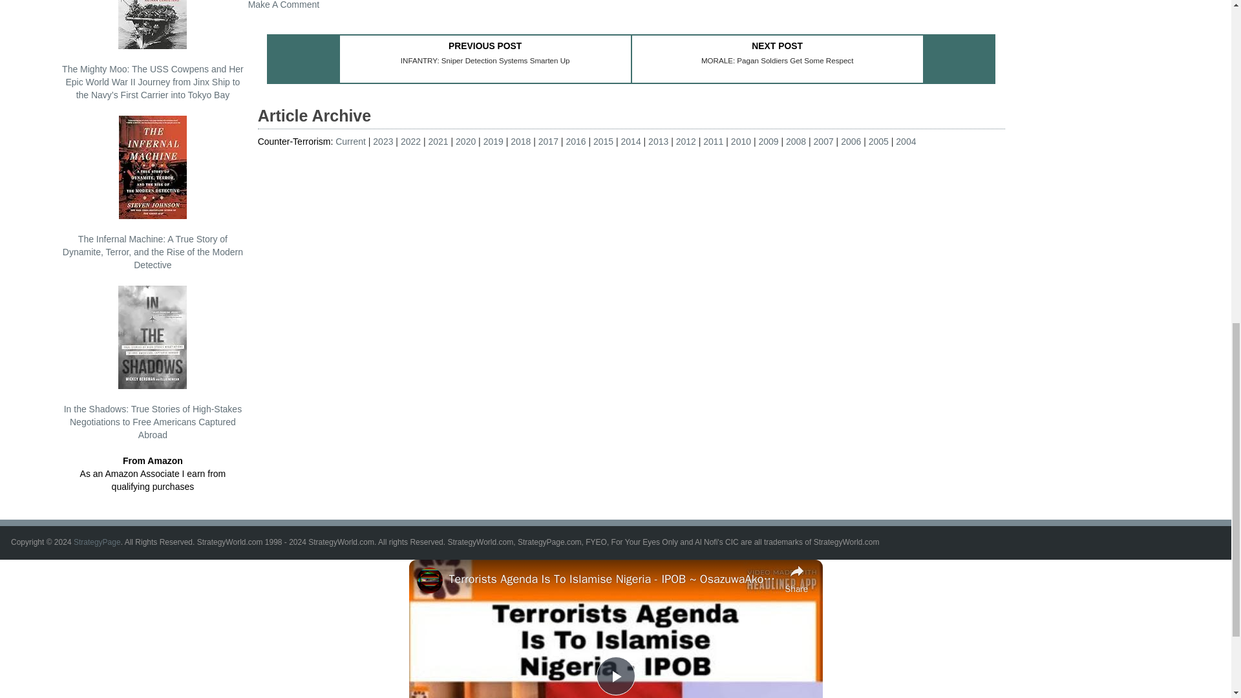 The width and height of the screenshot is (1241, 698). I want to click on Play Video, so click(615, 676).